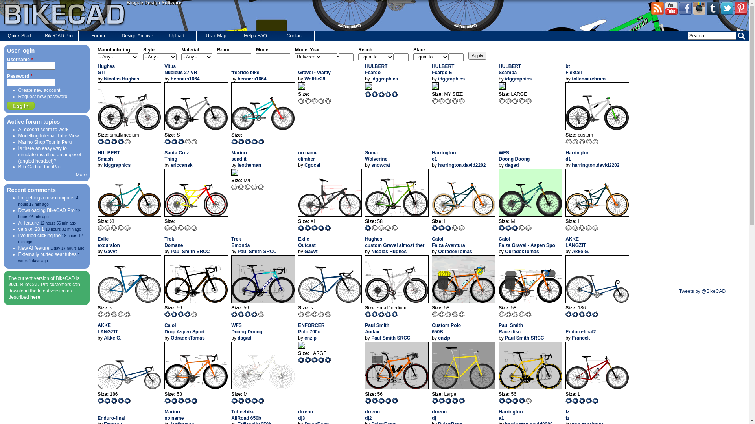  What do you see at coordinates (576, 141) in the screenshot?
I see `Give Flextail 2/5` at bounding box center [576, 141].